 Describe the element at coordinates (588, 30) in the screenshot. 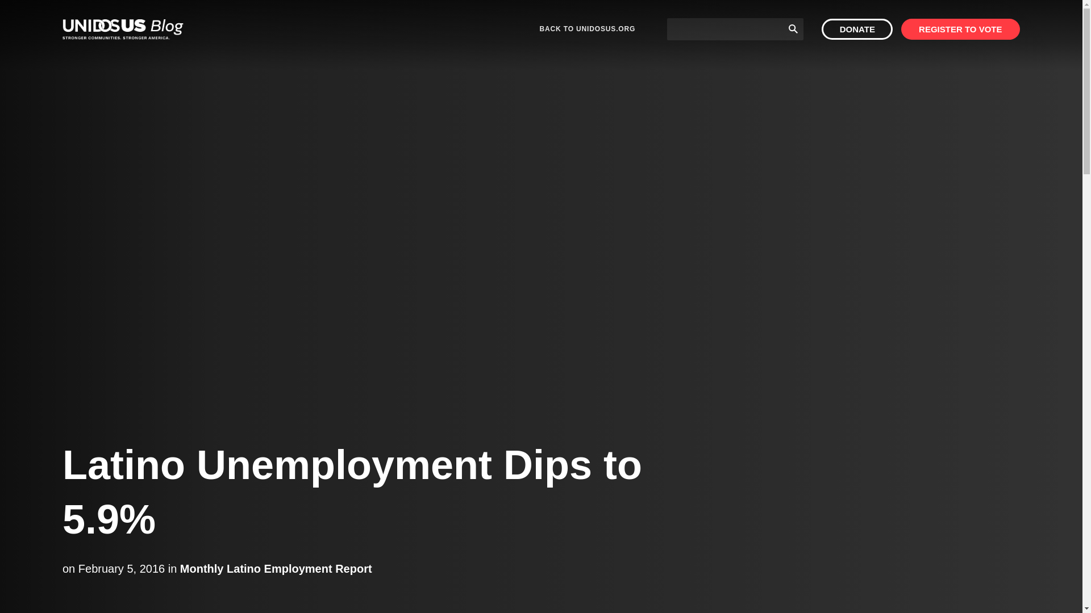

I see `BACK TO UNIDOSUS.ORG` at that location.